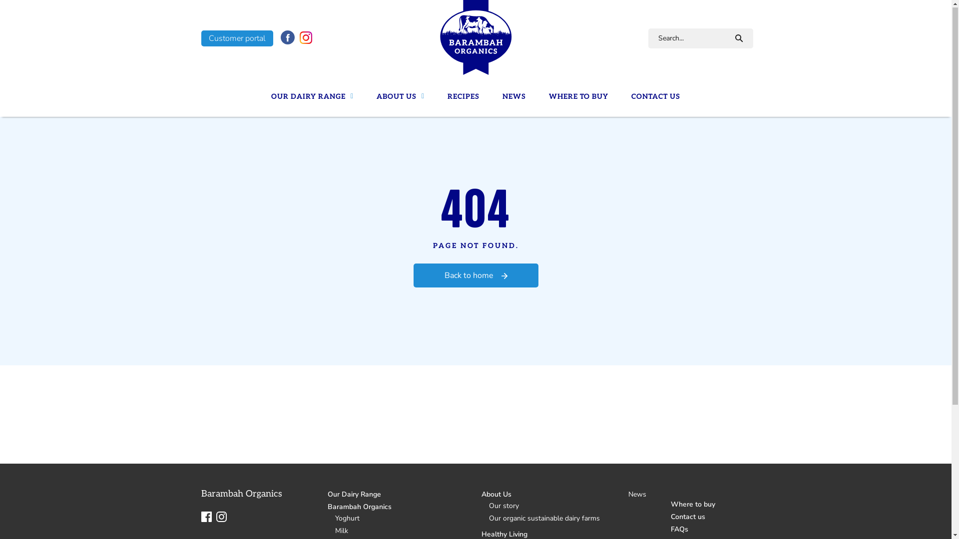 The width and height of the screenshot is (959, 539). Describe the element at coordinates (578, 97) in the screenshot. I see `WHERE TO BUY` at that location.